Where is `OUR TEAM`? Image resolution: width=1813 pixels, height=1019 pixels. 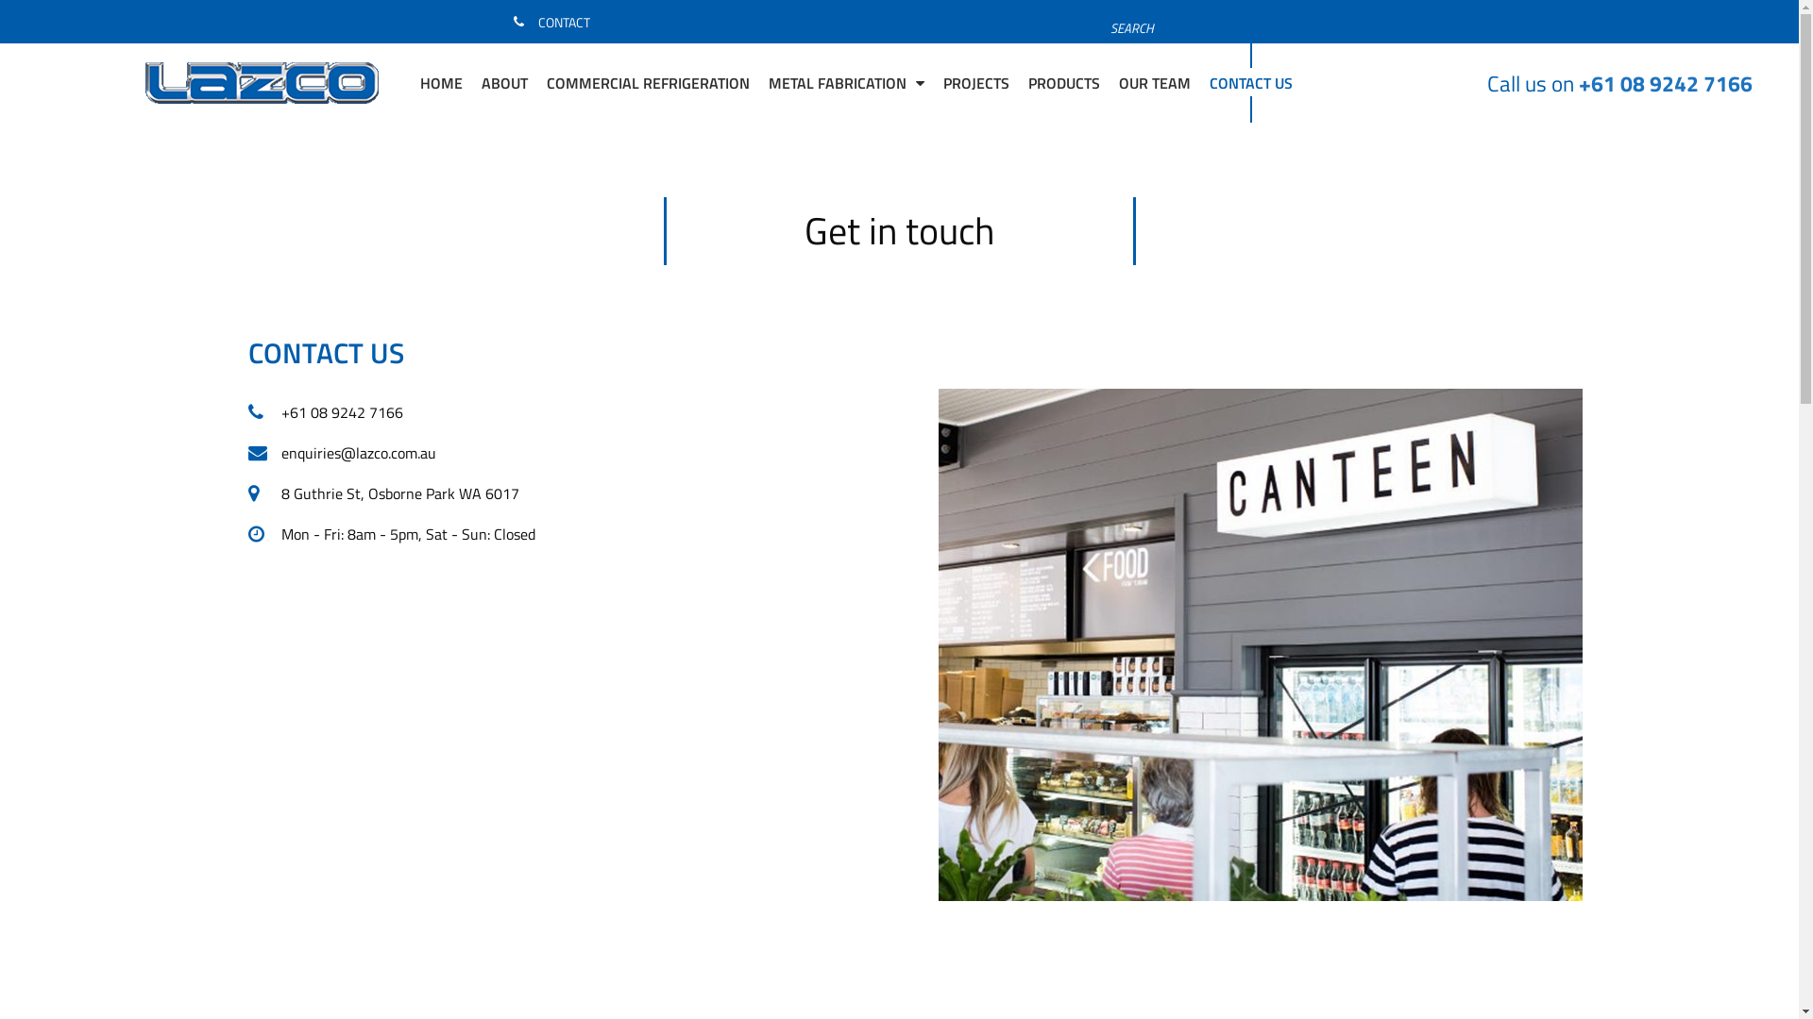
OUR TEAM is located at coordinates (1155, 83).